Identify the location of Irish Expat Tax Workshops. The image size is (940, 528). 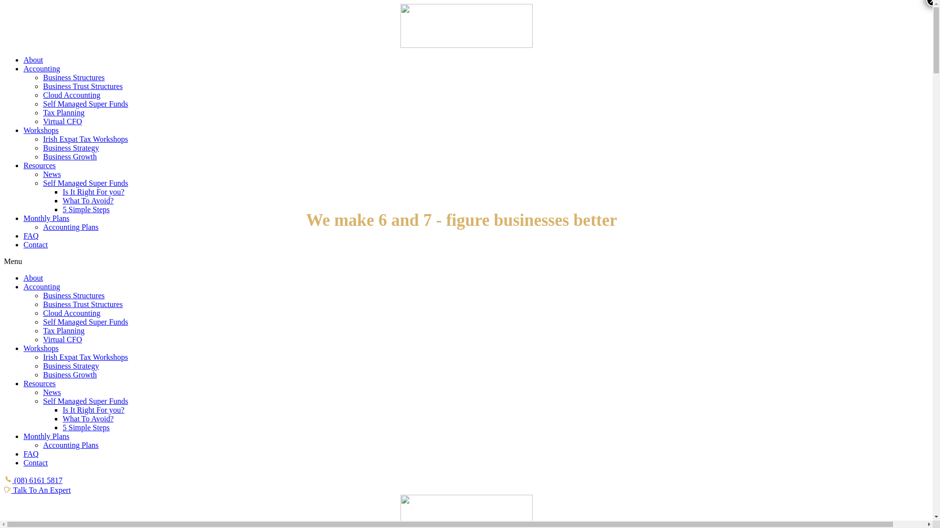
(85, 357).